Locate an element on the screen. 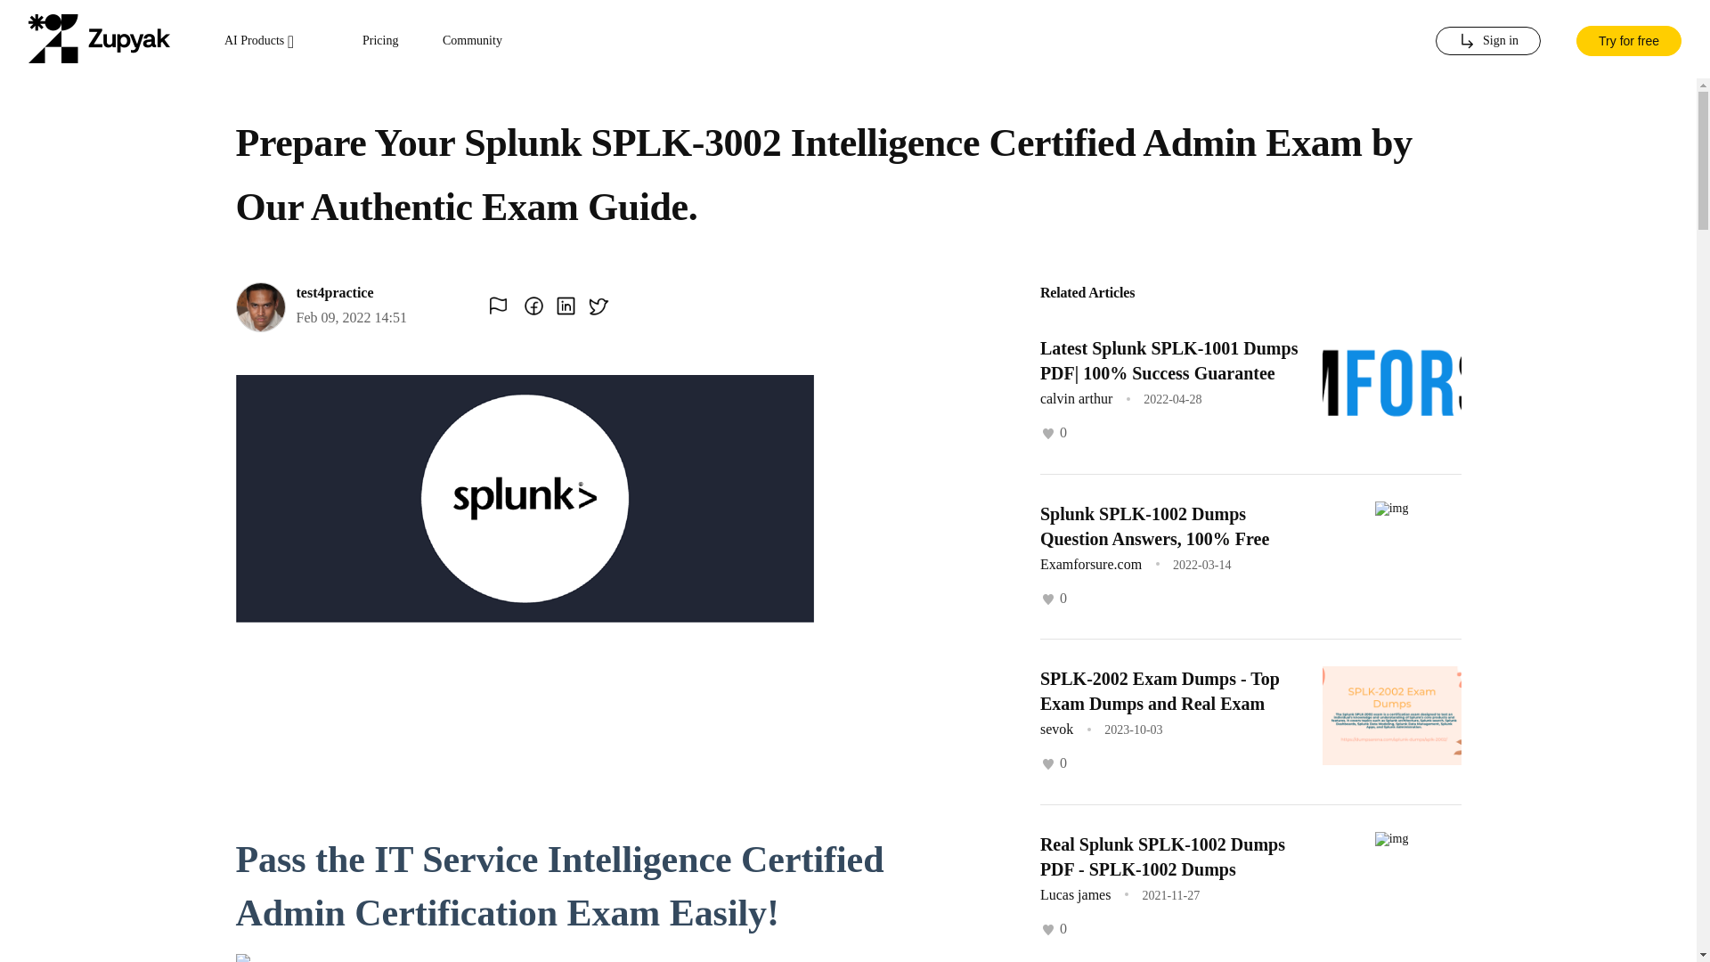 This screenshot has width=1710, height=962. Pricing is located at coordinates (380, 41).